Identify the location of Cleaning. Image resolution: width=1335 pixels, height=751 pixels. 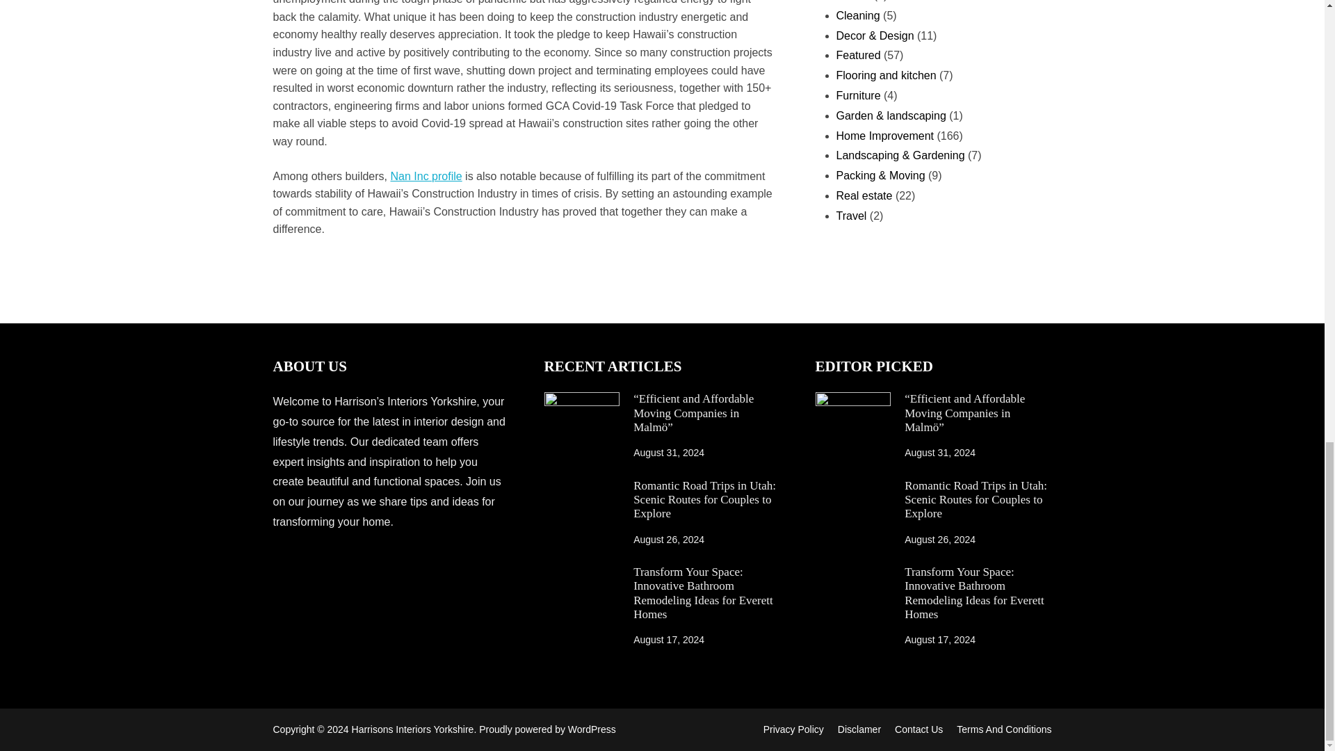
(857, 15).